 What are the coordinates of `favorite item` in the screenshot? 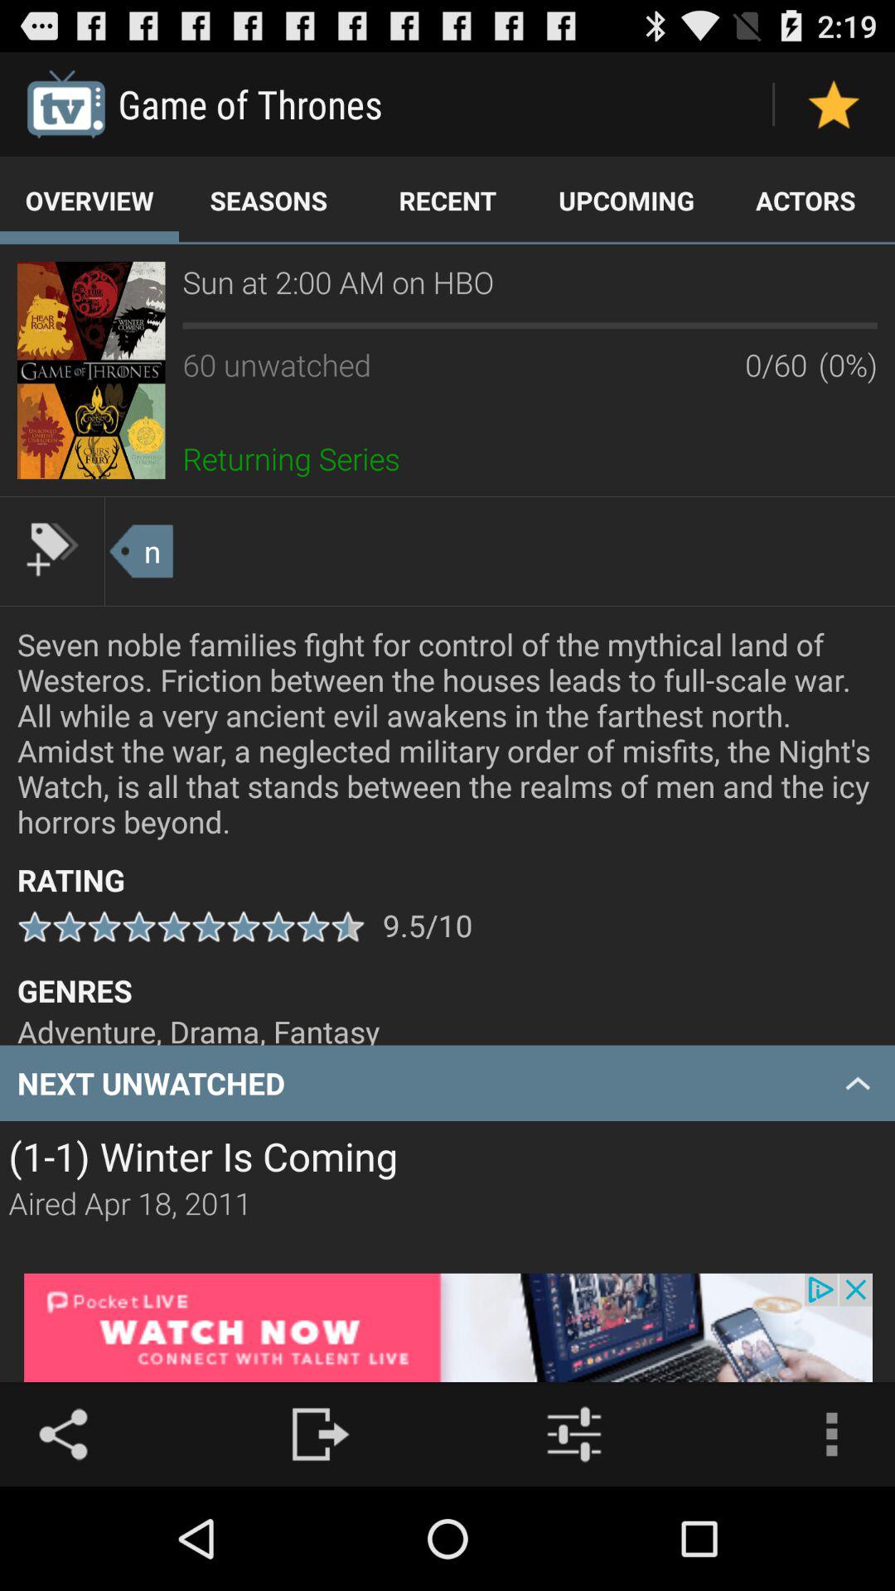 It's located at (834, 104).